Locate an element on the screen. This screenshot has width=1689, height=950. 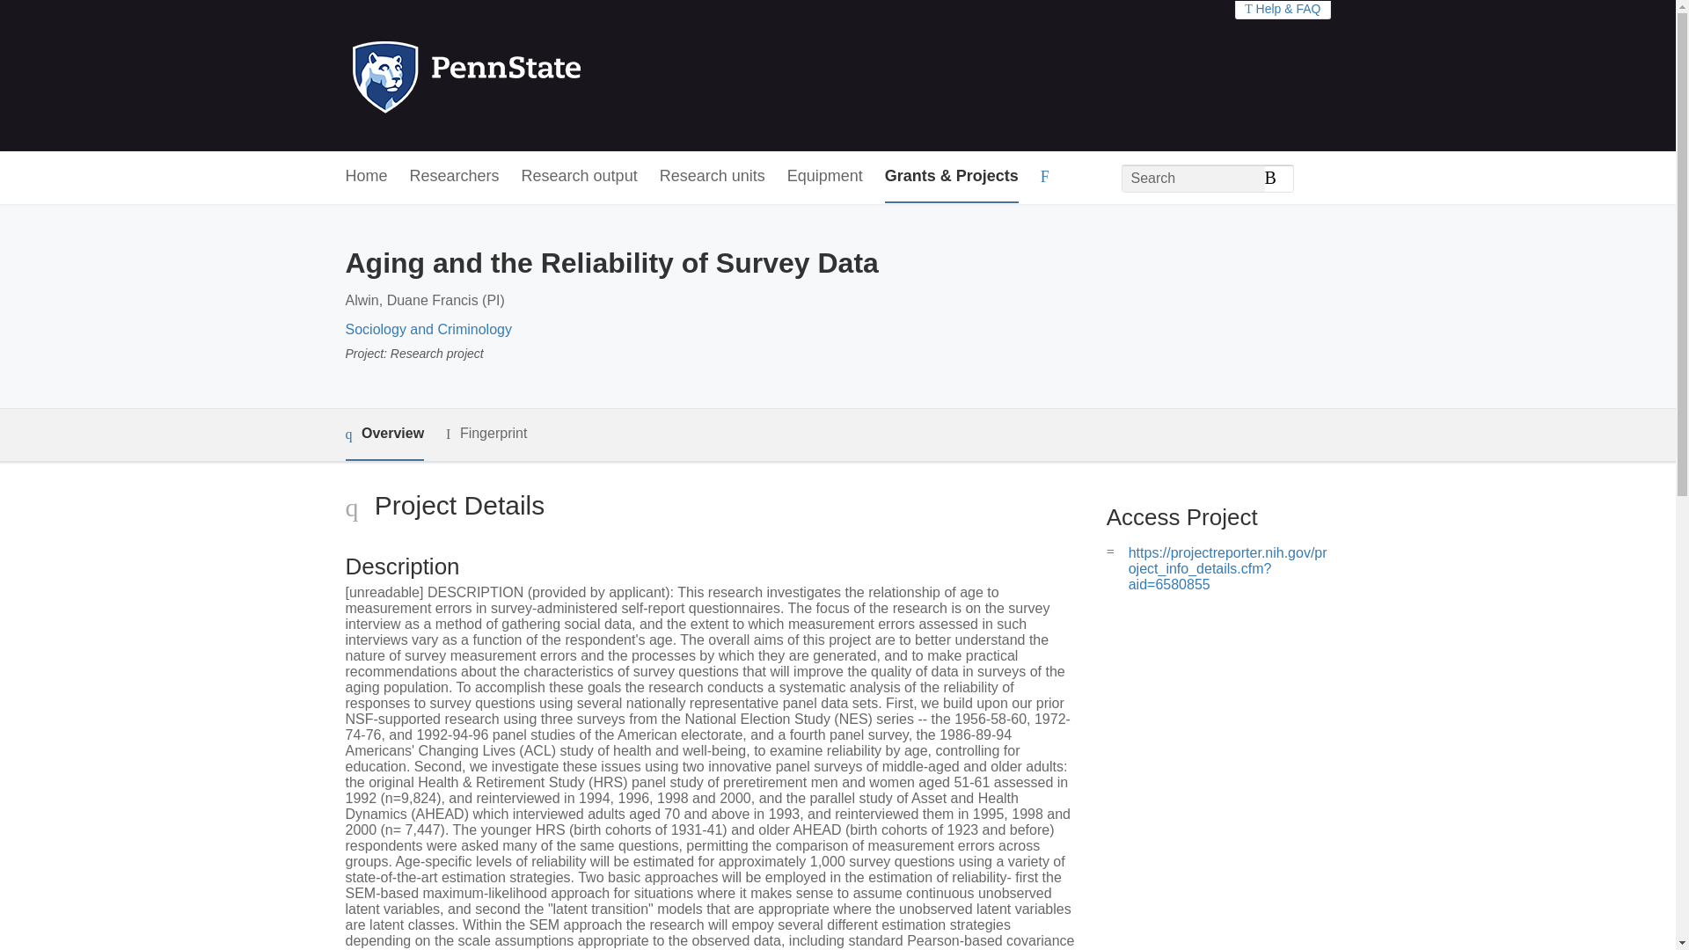
Sociology and Criminology is located at coordinates (428, 329).